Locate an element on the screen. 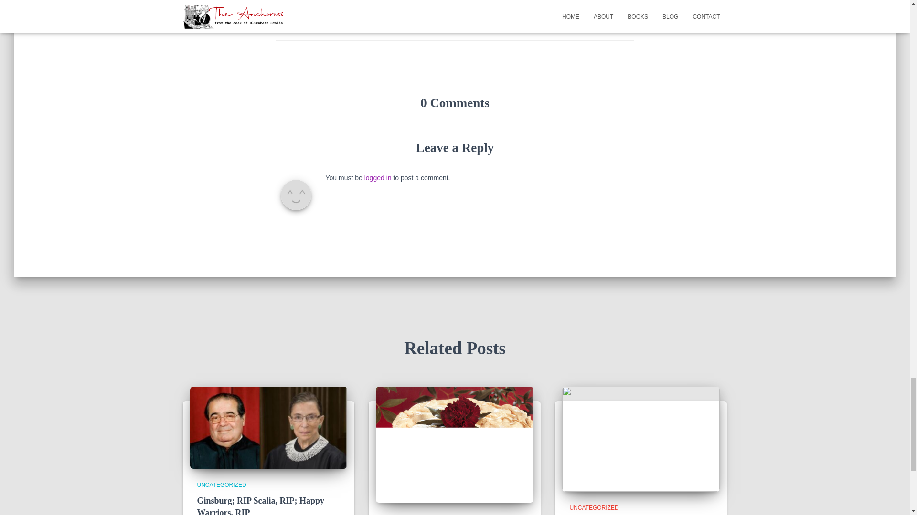 The height and width of the screenshot is (515, 917). Books is located at coordinates (305, 22).